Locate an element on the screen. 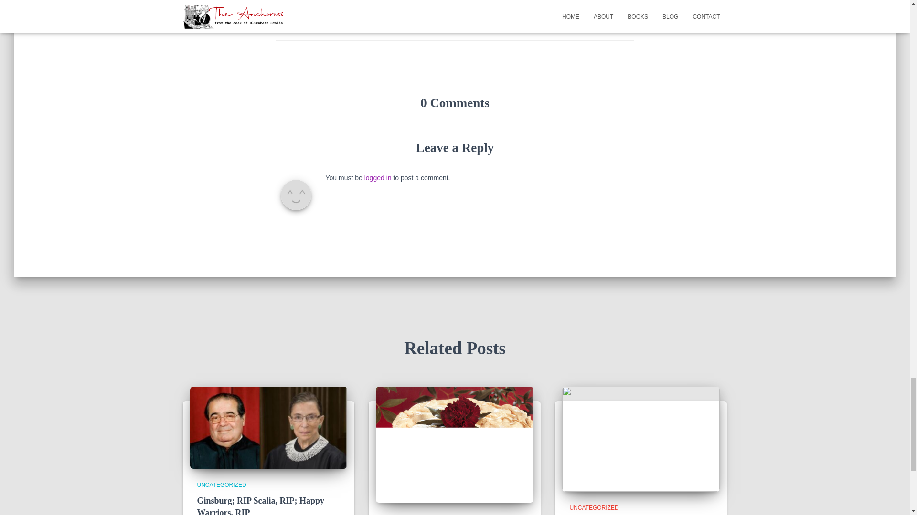 The height and width of the screenshot is (515, 917). Books is located at coordinates (305, 22).